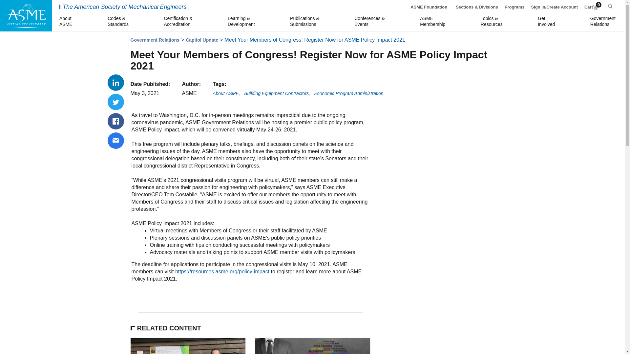  Describe the element at coordinates (547, 22) in the screenshot. I see `Government Relations` at that location.